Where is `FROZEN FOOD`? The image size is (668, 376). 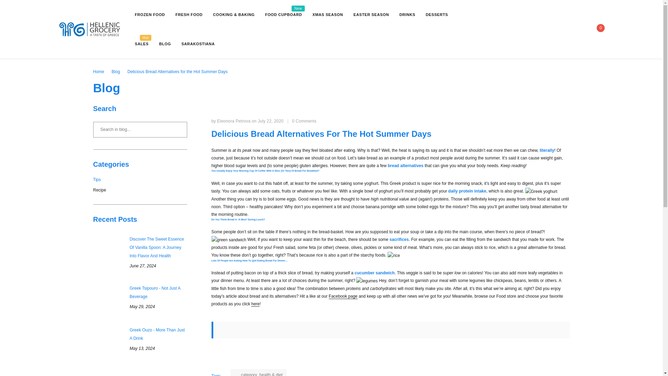 FROZEN FOOD is located at coordinates (150, 14).